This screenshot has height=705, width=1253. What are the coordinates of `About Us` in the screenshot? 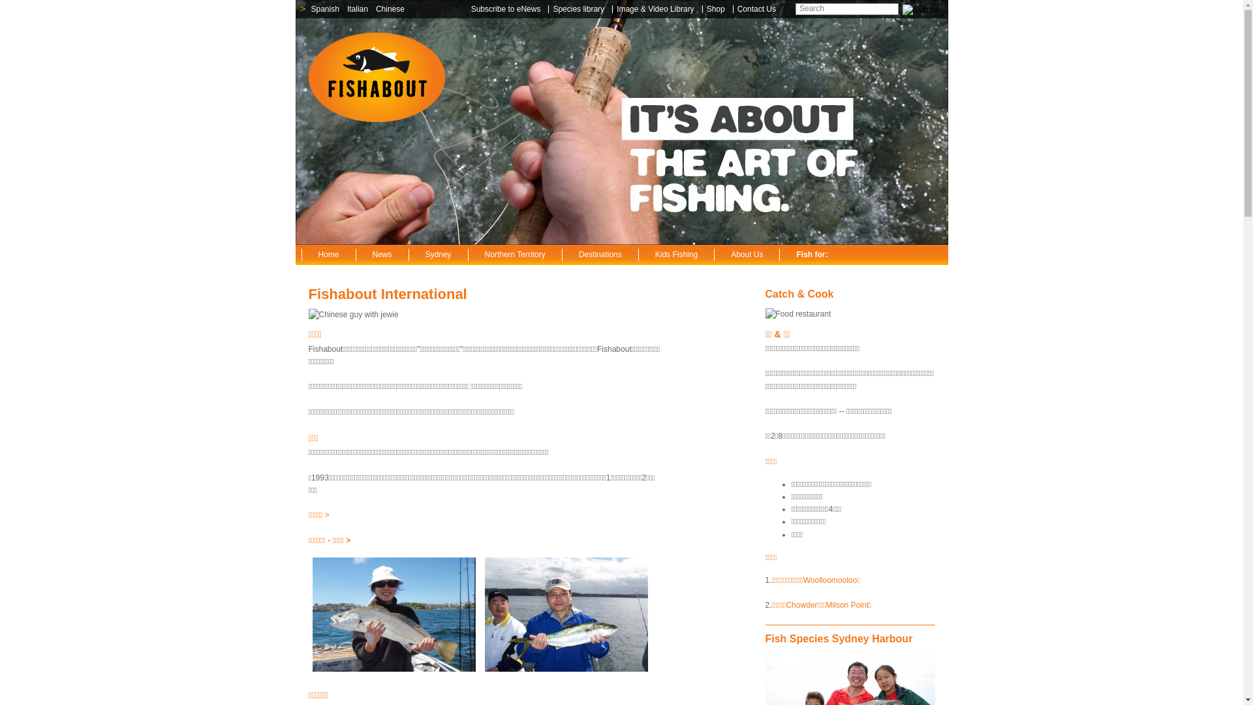 It's located at (747, 255).